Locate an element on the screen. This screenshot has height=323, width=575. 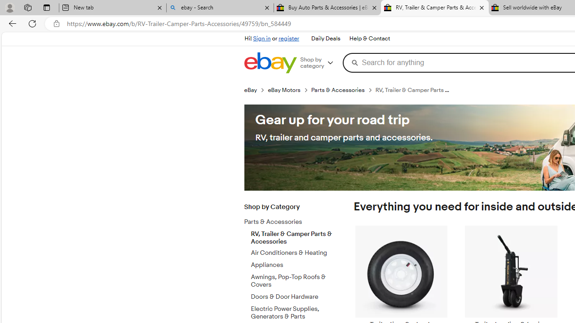
eBay is located at coordinates (256, 90).